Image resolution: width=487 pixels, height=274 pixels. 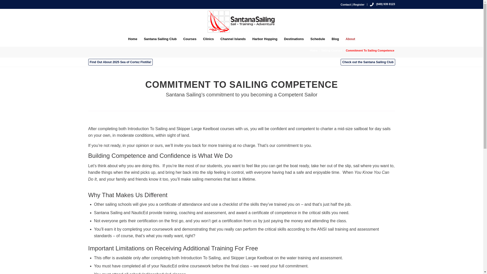 What do you see at coordinates (160, 39) in the screenshot?
I see `Santana Sailing Club` at bounding box center [160, 39].